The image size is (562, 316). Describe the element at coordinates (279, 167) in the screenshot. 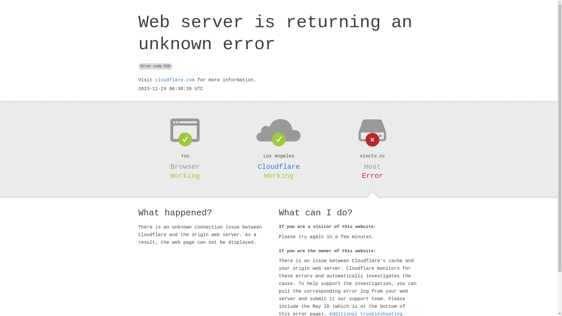

I see `Cloudflare` at that location.